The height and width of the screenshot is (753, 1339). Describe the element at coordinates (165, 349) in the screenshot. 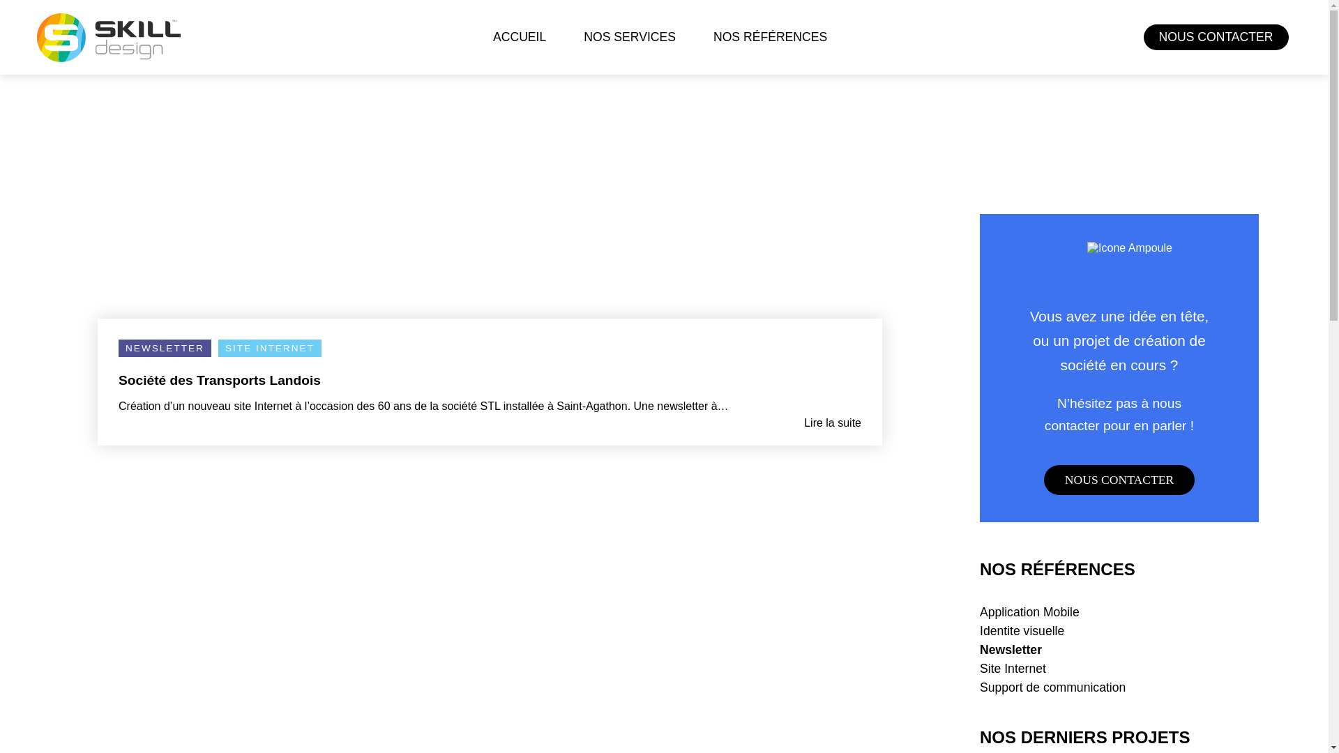

I see `NEWSLETTER` at that location.